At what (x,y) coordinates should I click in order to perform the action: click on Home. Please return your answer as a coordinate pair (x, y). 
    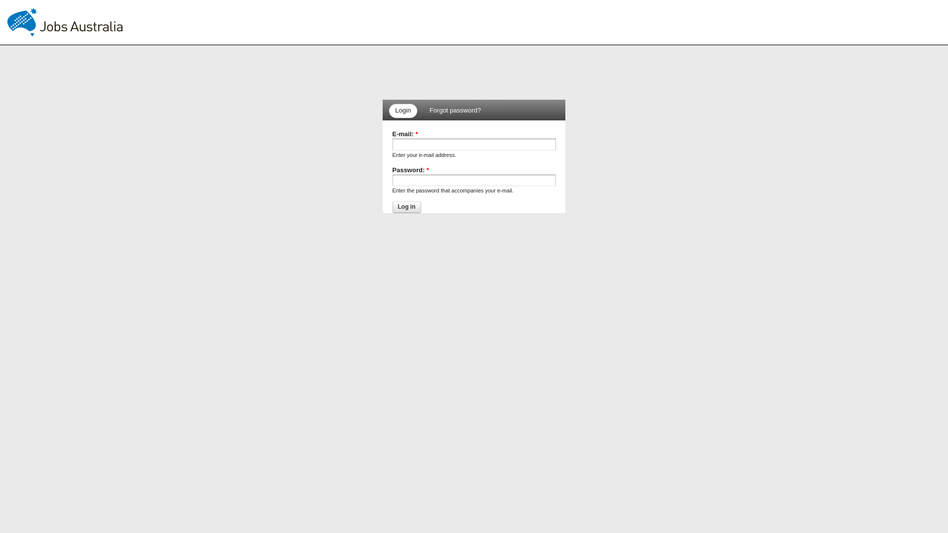
    Looking at the image, I should click on (66, 22).